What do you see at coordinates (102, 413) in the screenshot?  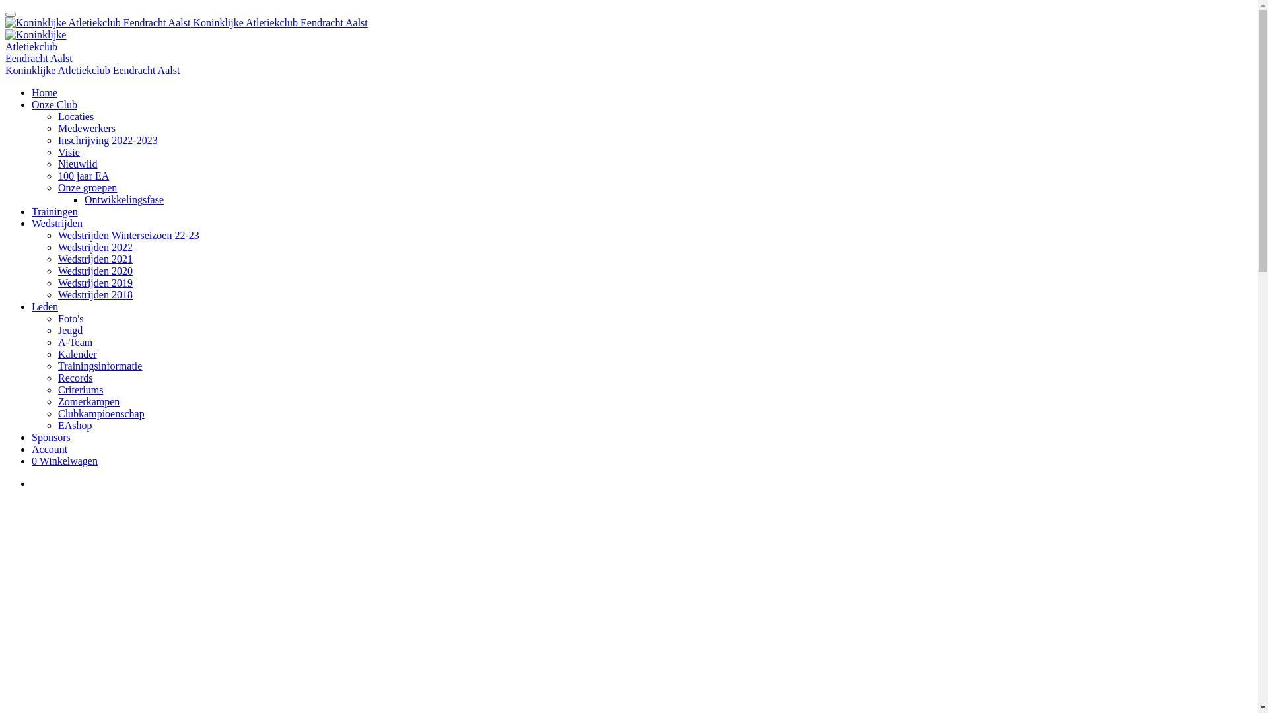 I see `Clubkampioenschap` at bounding box center [102, 413].